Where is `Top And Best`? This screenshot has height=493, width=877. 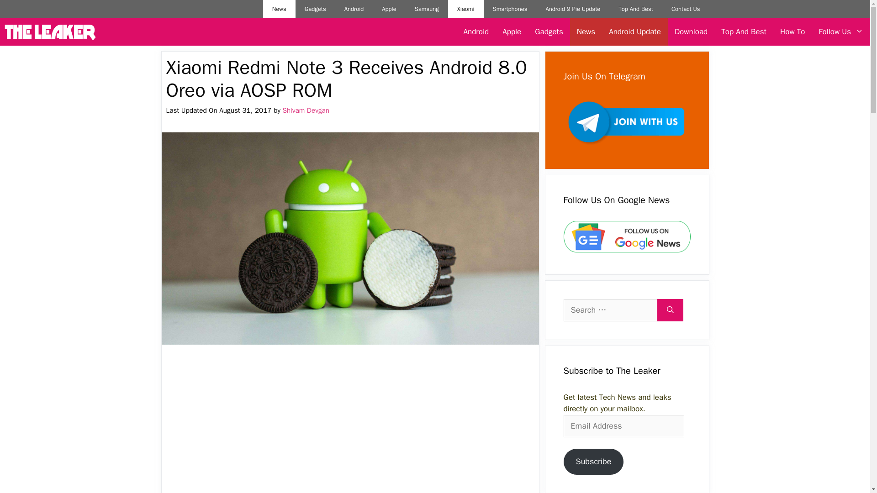 Top And Best is located at coordinates (636, 9).